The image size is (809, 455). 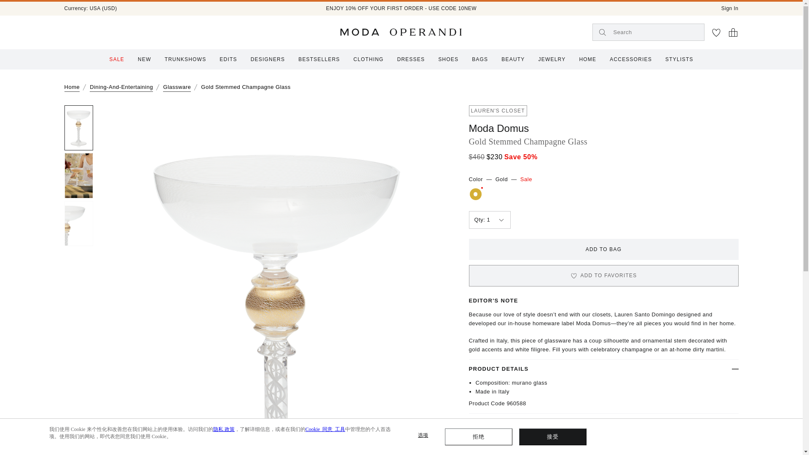 What do you see at coordinates (117, 59) in the screenshot?
I see `SALE` at bounding box center [117, 59].